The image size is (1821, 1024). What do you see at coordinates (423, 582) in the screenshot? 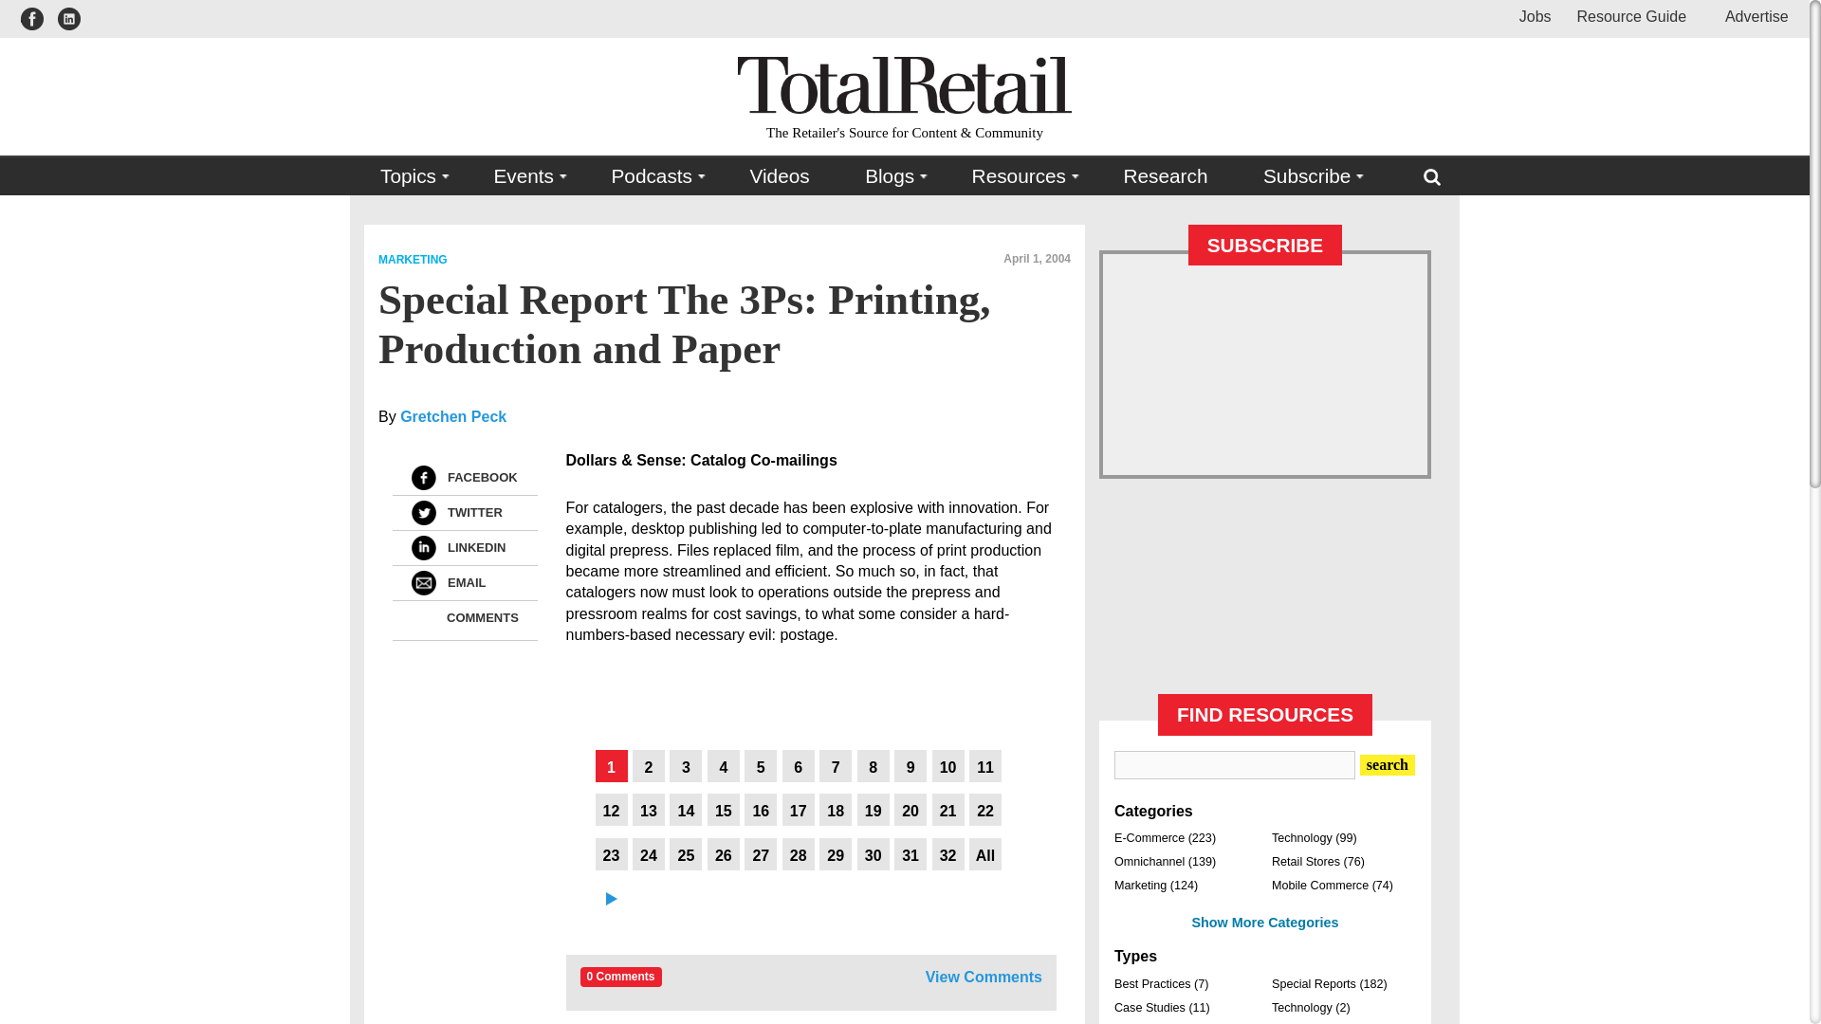
I see `Email Link` at bounding box center [423, 582].